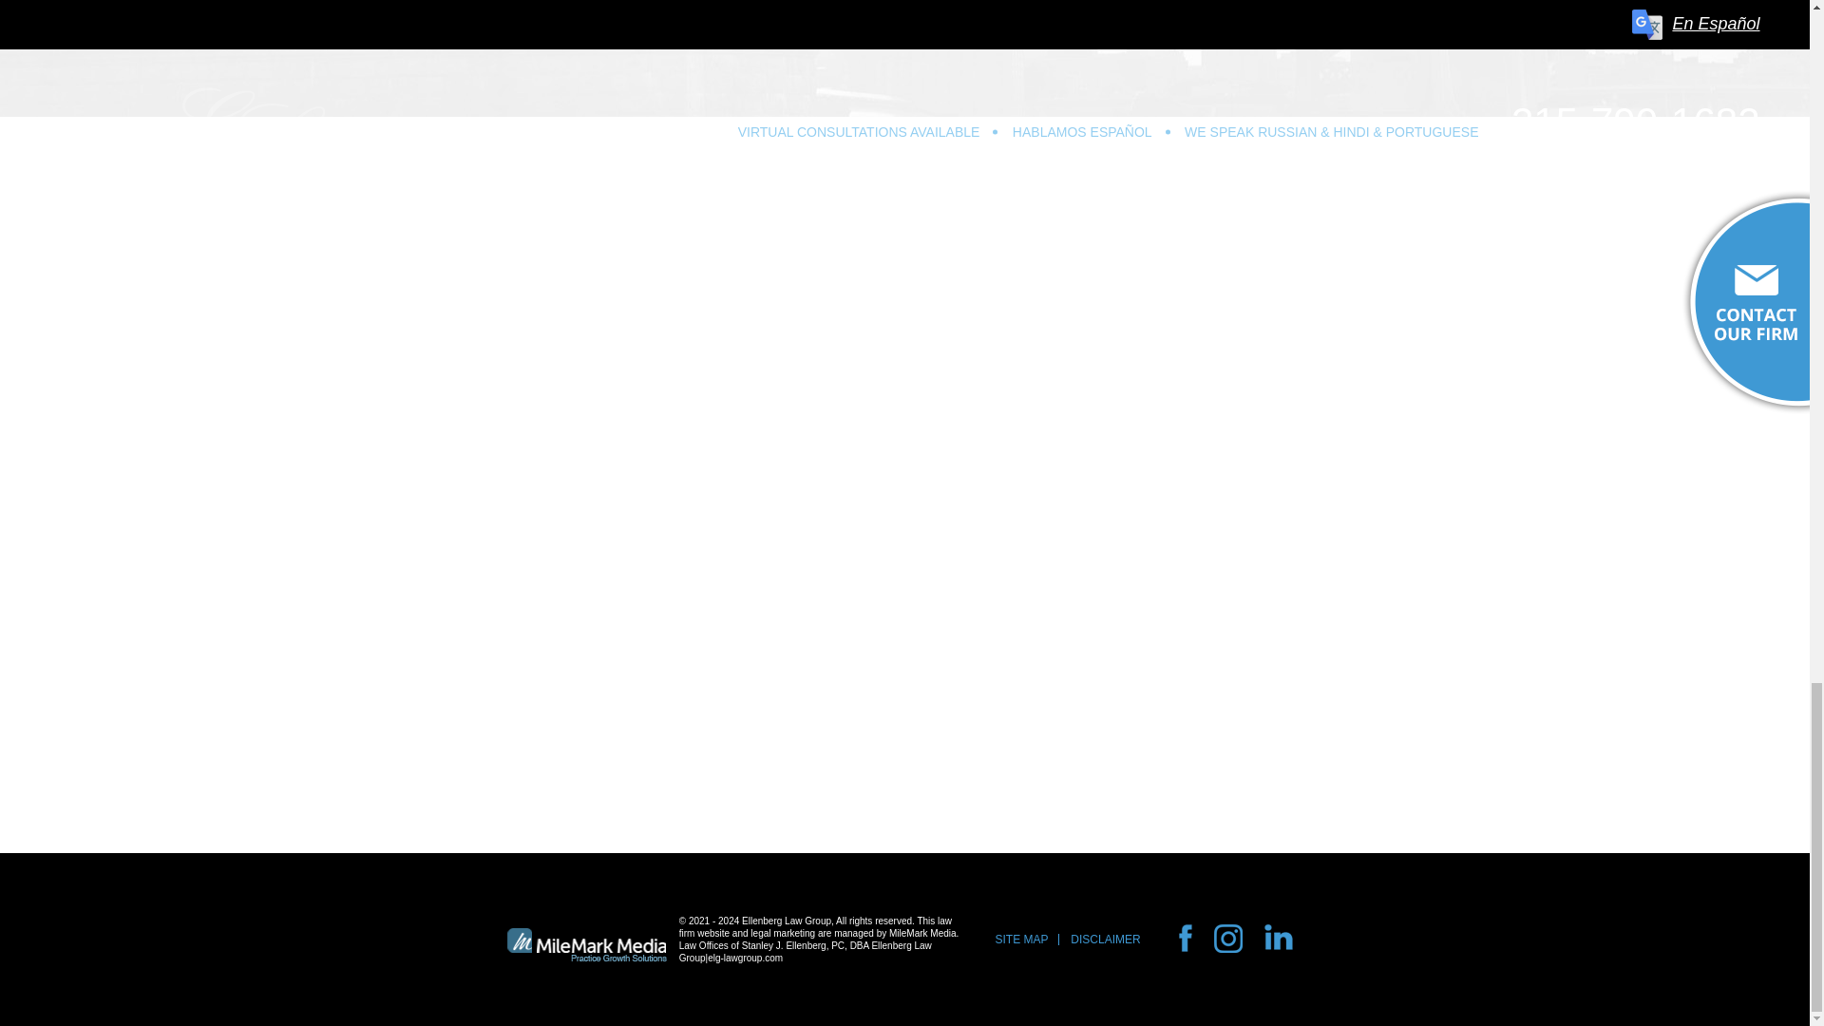 The height and width of the screenshot is (1026, 1824). What do you see at coordinates (587, 944) in the screenshot?
I see `MileMark Media` at bounding box center [587, 944].